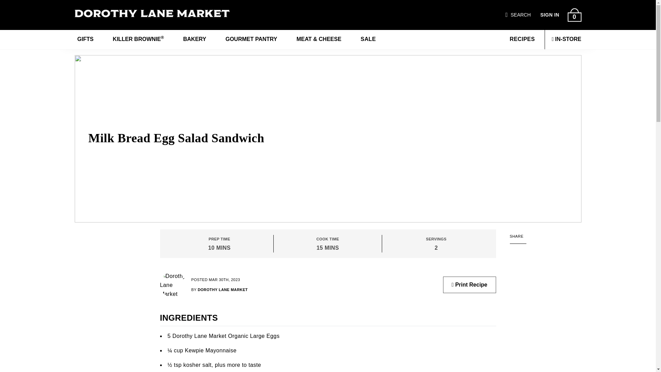 Image resolution: width=661 pixels, height=372 pixels. I want to click on BAKERY, so click(195, 39).